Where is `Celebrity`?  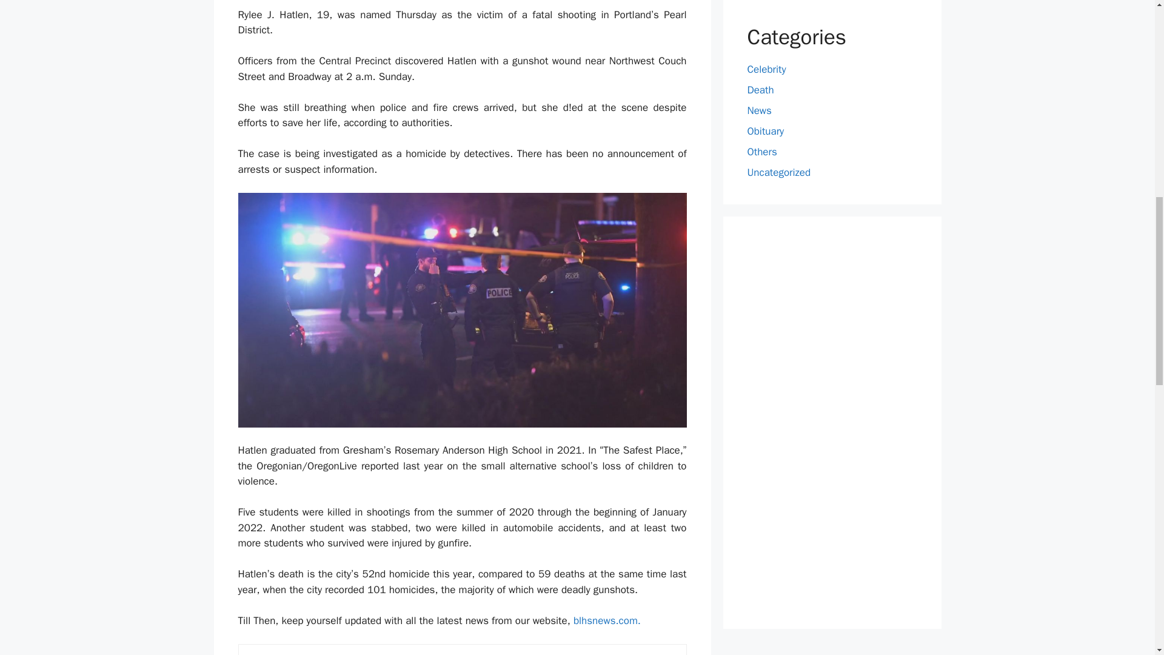 Celebrity is located at coordinates (766, 69).